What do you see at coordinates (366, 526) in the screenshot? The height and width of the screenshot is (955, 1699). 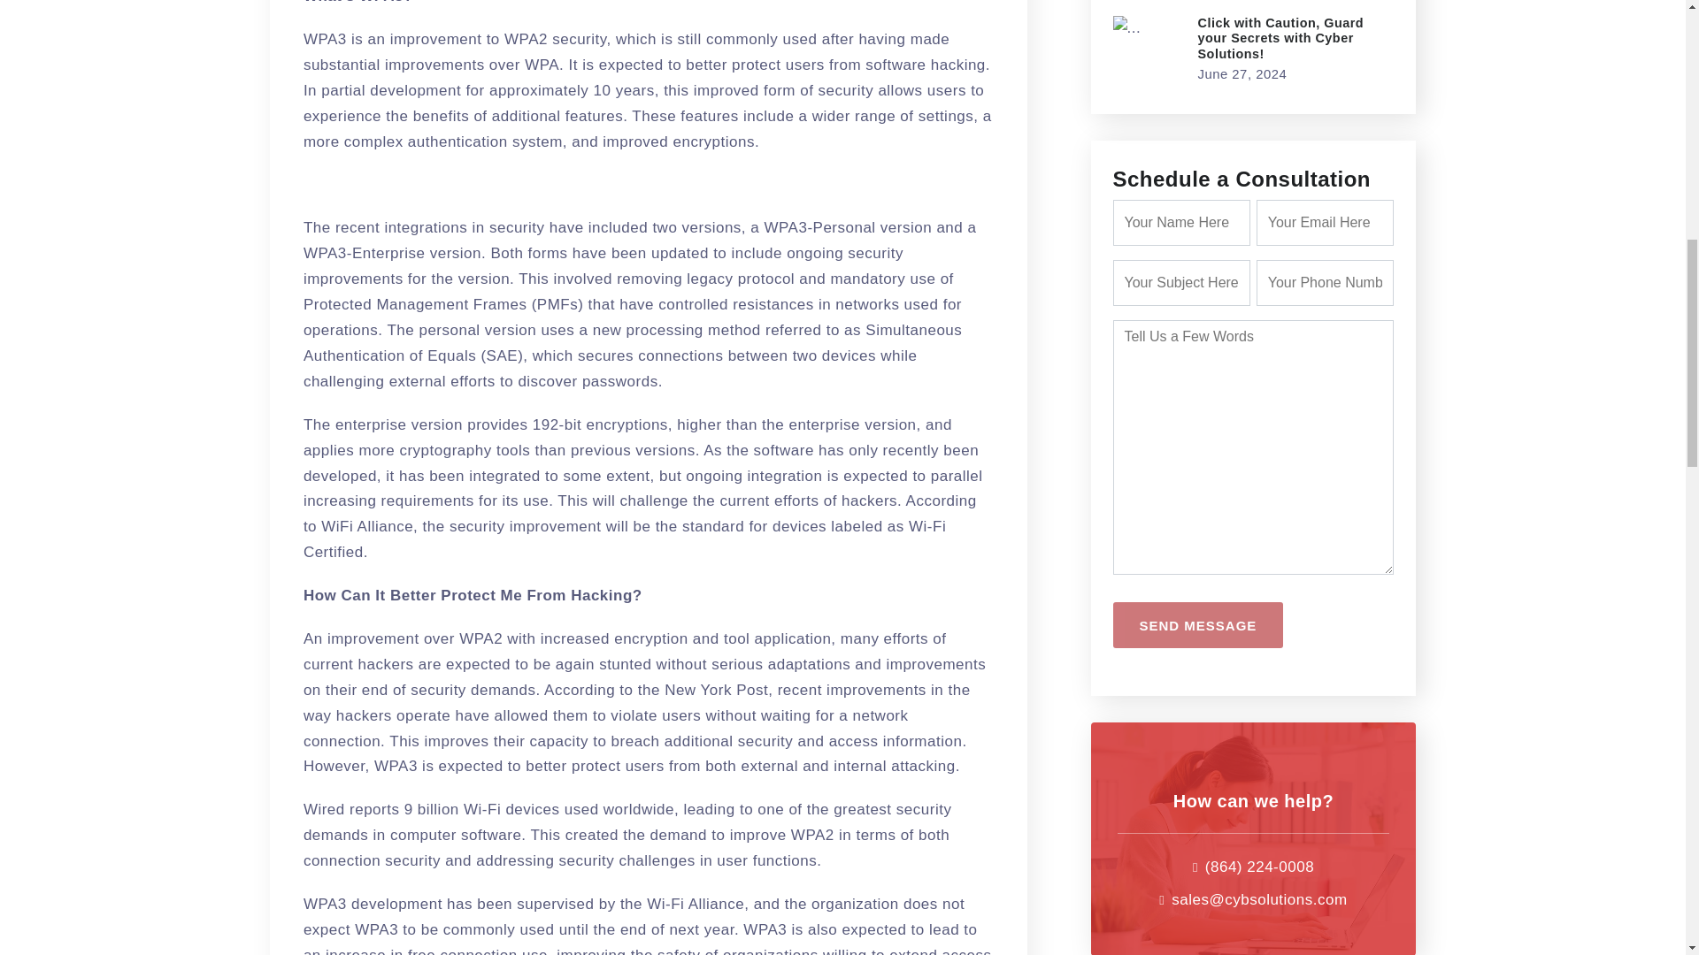 I see `WiFi Alliance` at bounding box center [366, 526].